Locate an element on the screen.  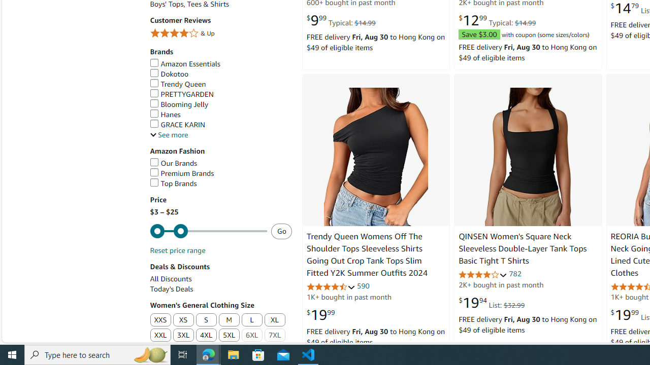
M is located at coordinates (230, 320).